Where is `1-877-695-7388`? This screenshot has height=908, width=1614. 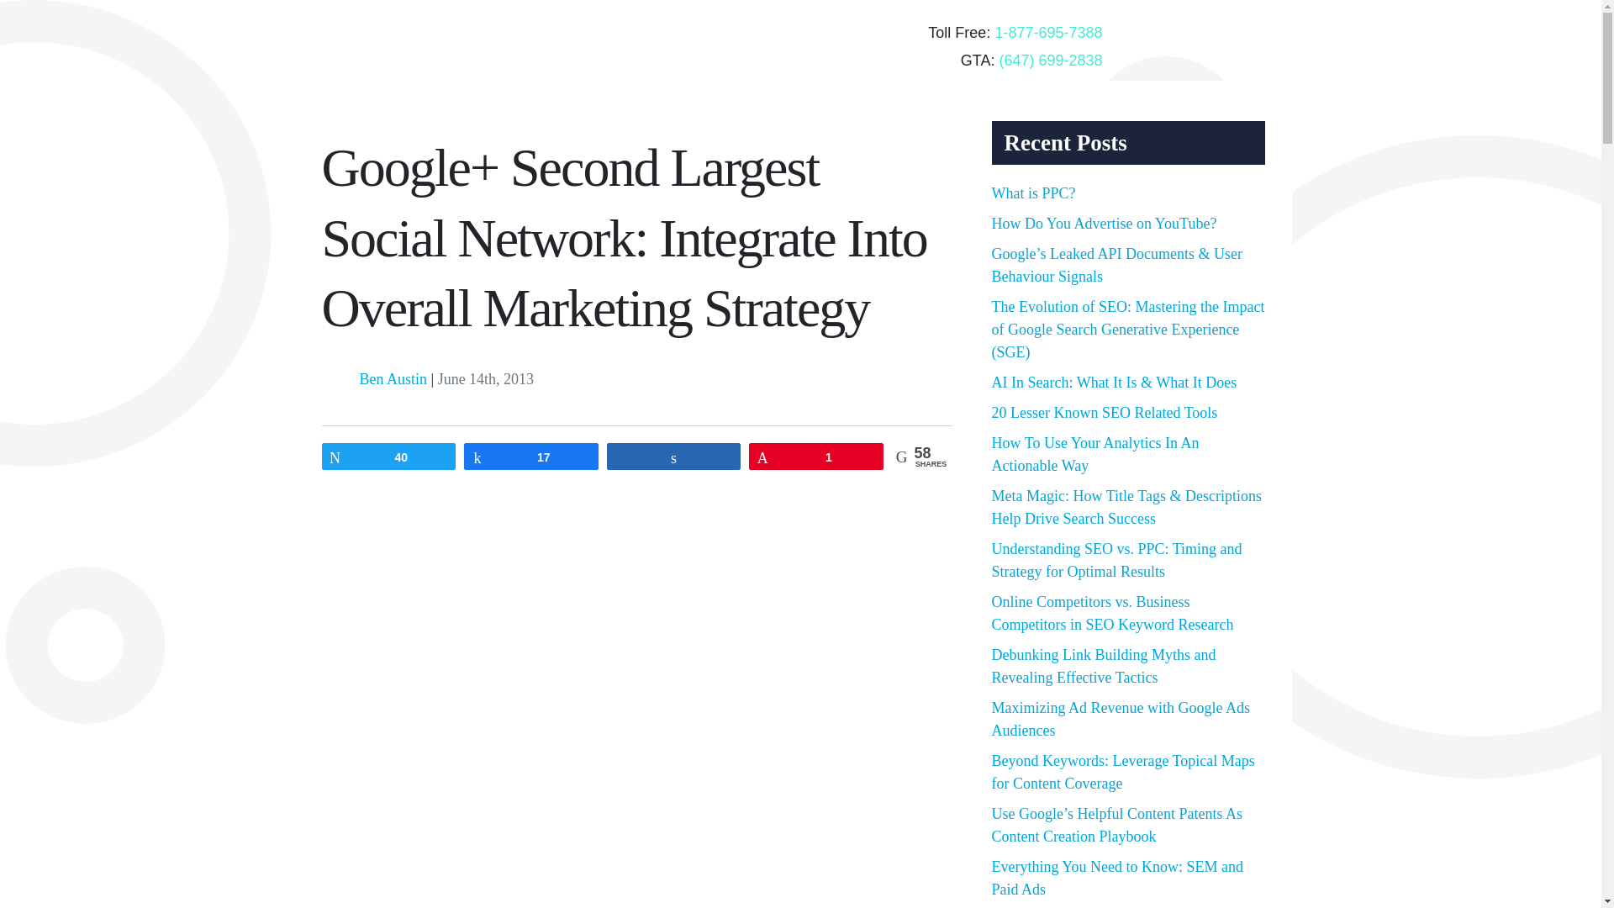 1-877-695-7388 is located at coordinates (1047, 32).